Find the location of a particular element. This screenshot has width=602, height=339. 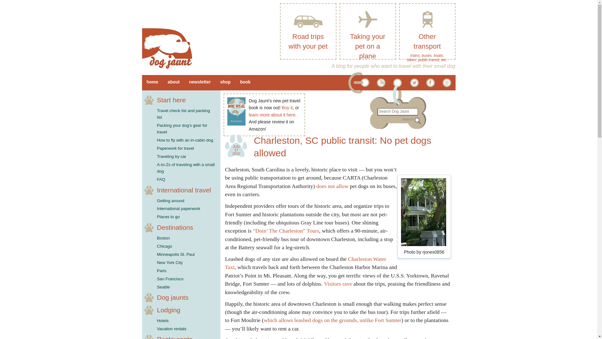

learn more about it here is located at coordinates (272, 115).